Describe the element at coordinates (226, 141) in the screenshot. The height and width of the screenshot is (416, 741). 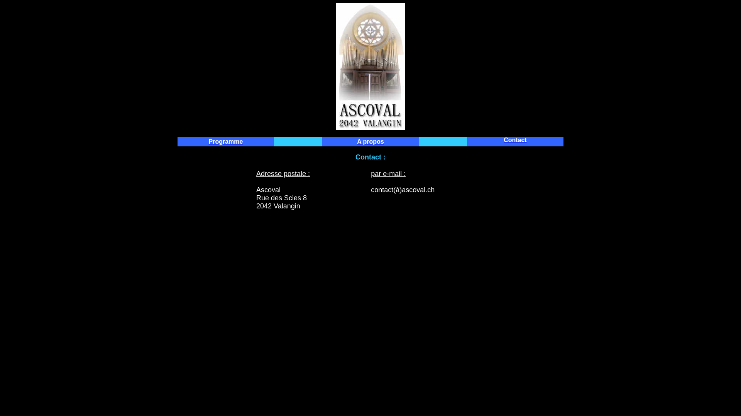
I see `Programme` at that location.